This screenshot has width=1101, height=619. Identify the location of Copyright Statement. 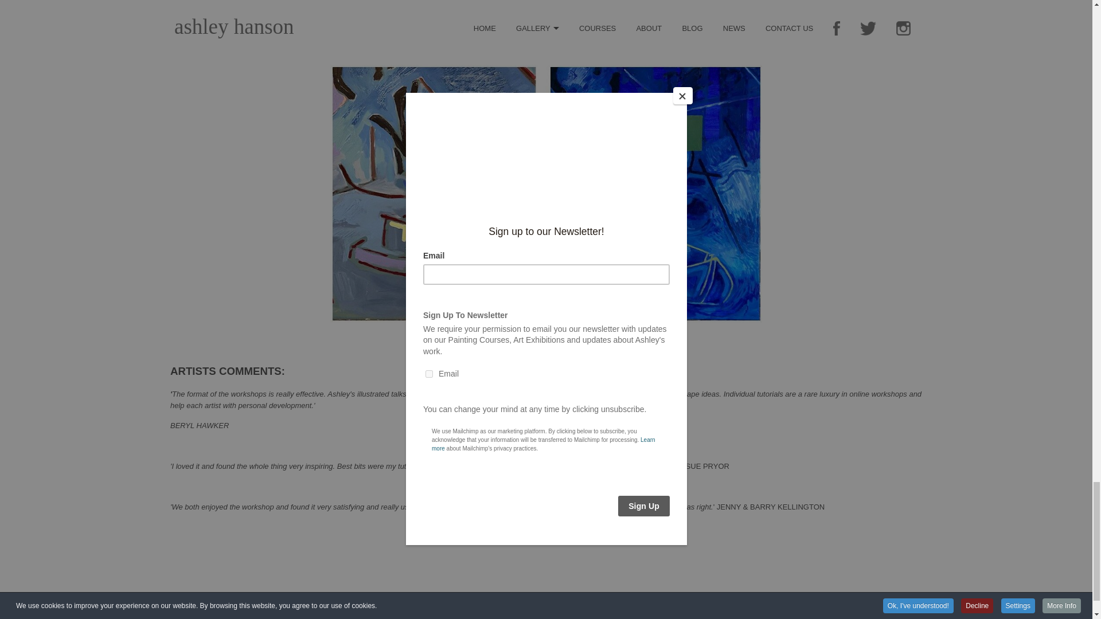
(354, 614).